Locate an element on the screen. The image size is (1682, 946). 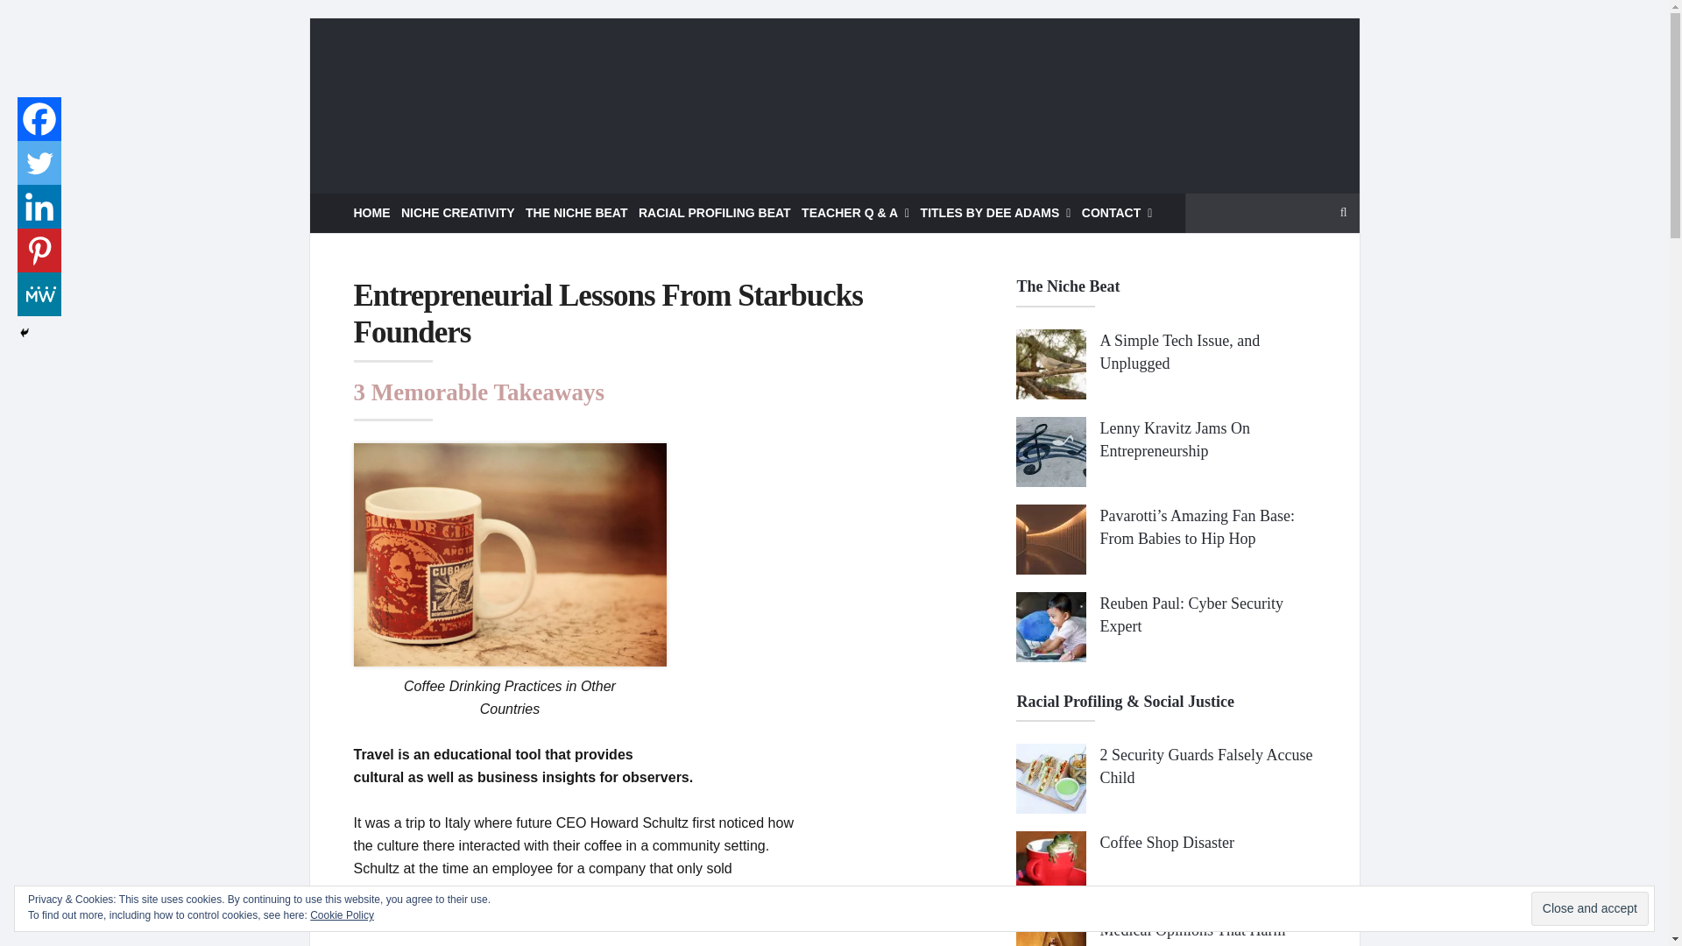
Linkedin is located at coordinates (39, 207).